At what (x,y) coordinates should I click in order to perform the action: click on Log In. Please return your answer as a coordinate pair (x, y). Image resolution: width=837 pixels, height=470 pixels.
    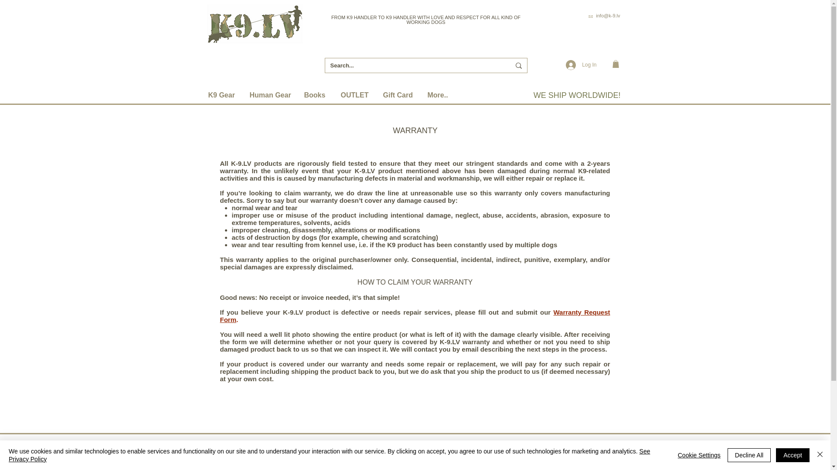
    Looking at the image, I should click on (581, 65).